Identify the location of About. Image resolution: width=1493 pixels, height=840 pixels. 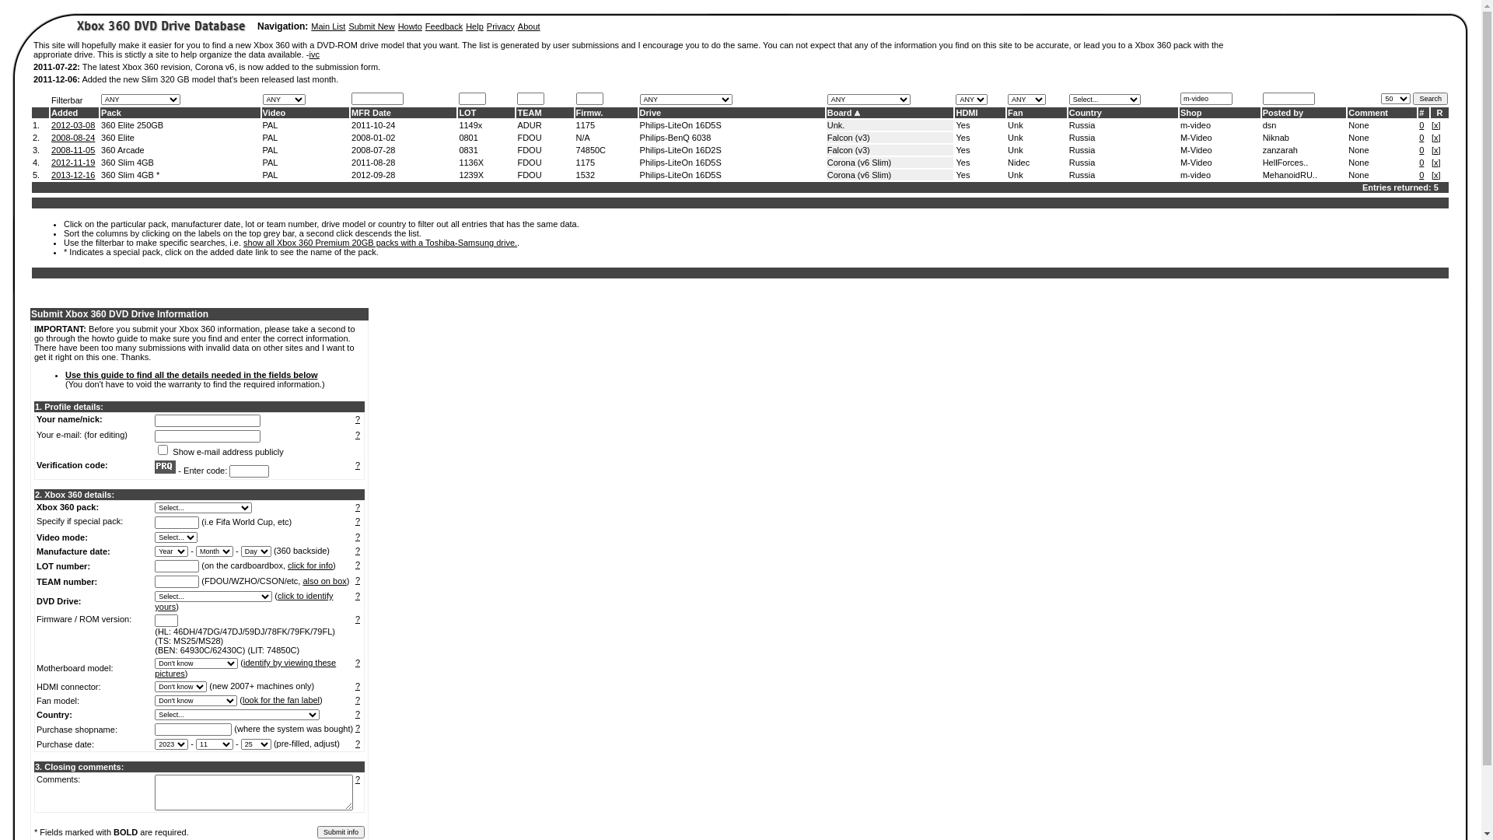
(529, 26).